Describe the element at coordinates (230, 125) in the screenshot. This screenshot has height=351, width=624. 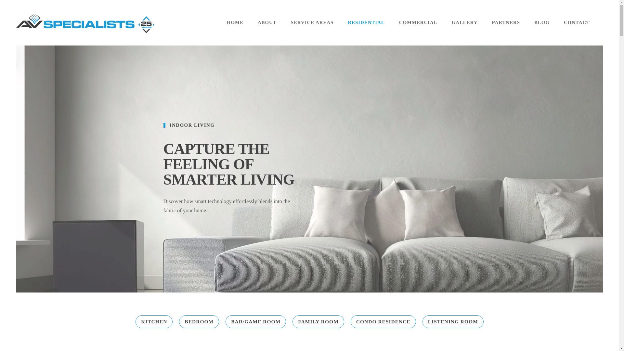
I see `INDOOR LIVING` at that location.